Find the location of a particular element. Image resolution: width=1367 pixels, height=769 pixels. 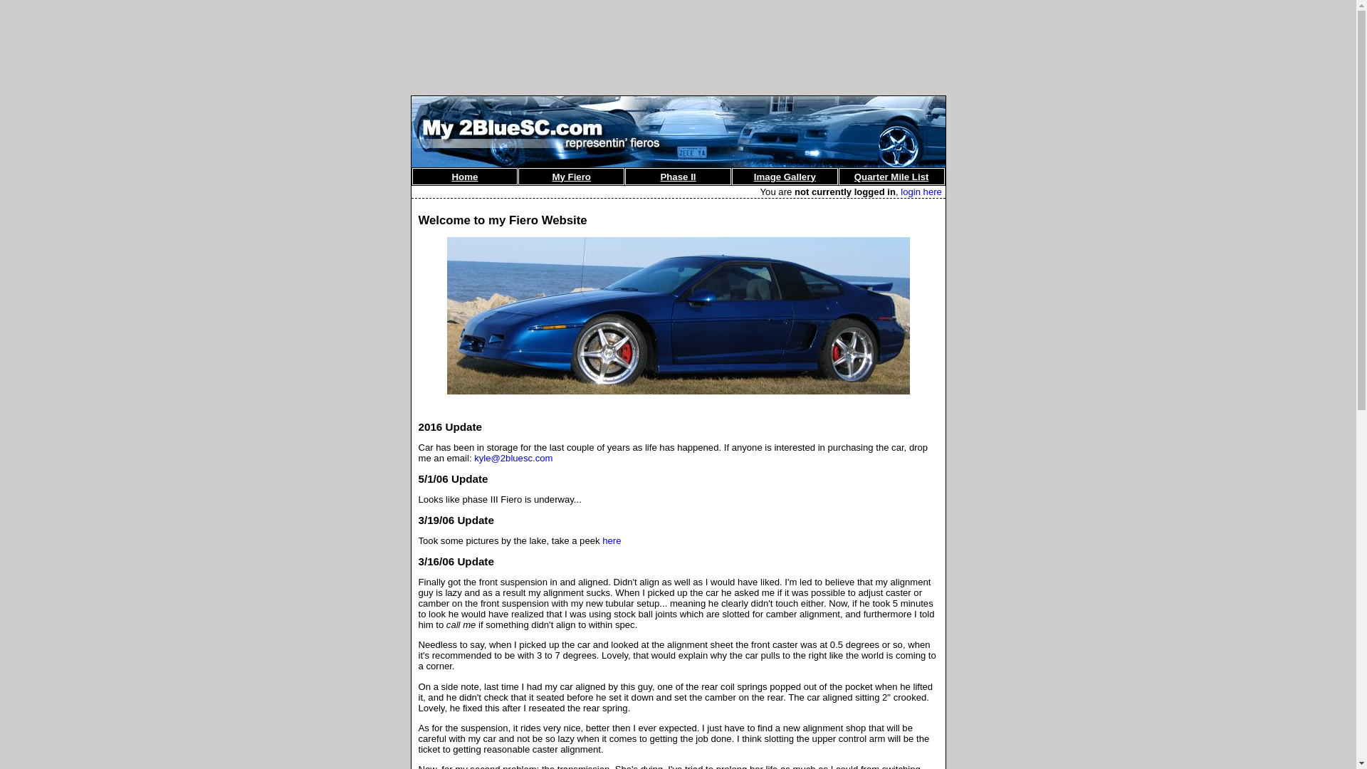

My Fiero is located at coordinates (571, 177).